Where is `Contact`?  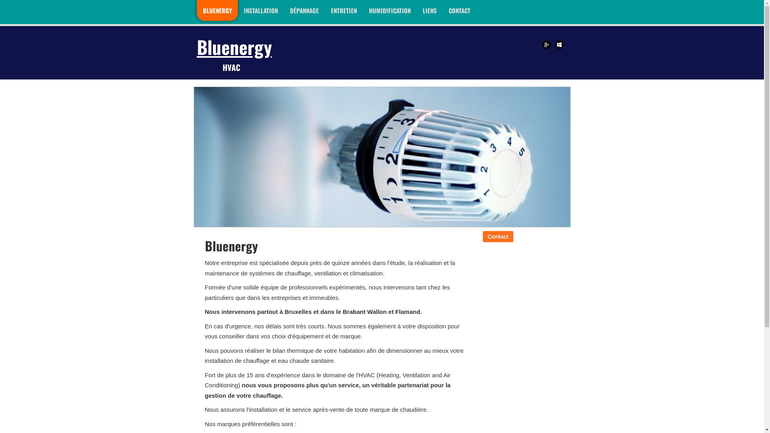
Contact is located at coordinates (498, 237).